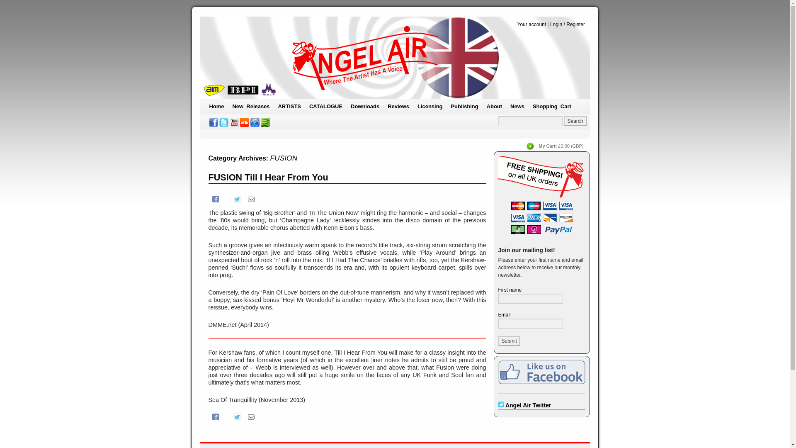 The height and width of the screenshot is (448, 796). I want to click on Angel Air Records, so click(395, 57).